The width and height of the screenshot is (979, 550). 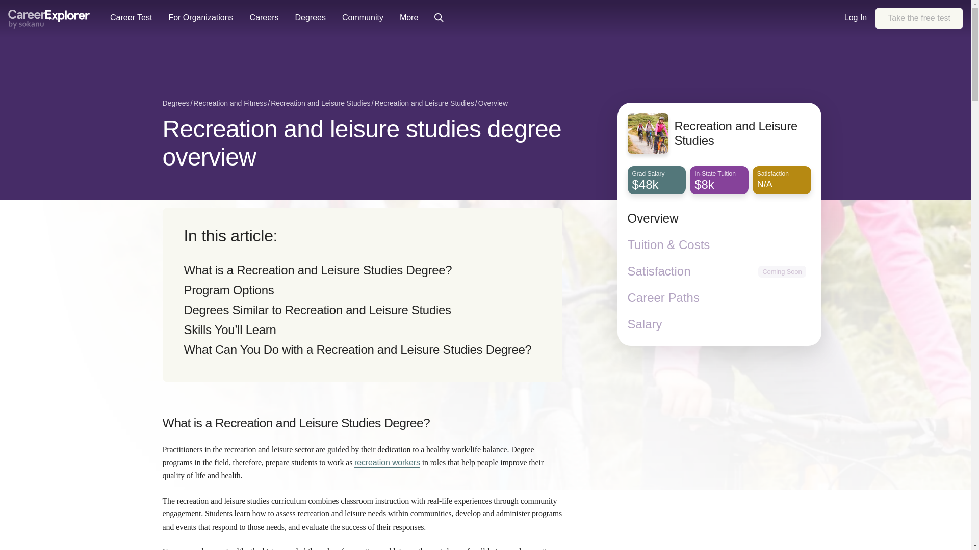 What do you see at coordinates (49, 19) in the screenshot?
I see `Recreation and Leisure Studies` at bounding box center [49, 19].